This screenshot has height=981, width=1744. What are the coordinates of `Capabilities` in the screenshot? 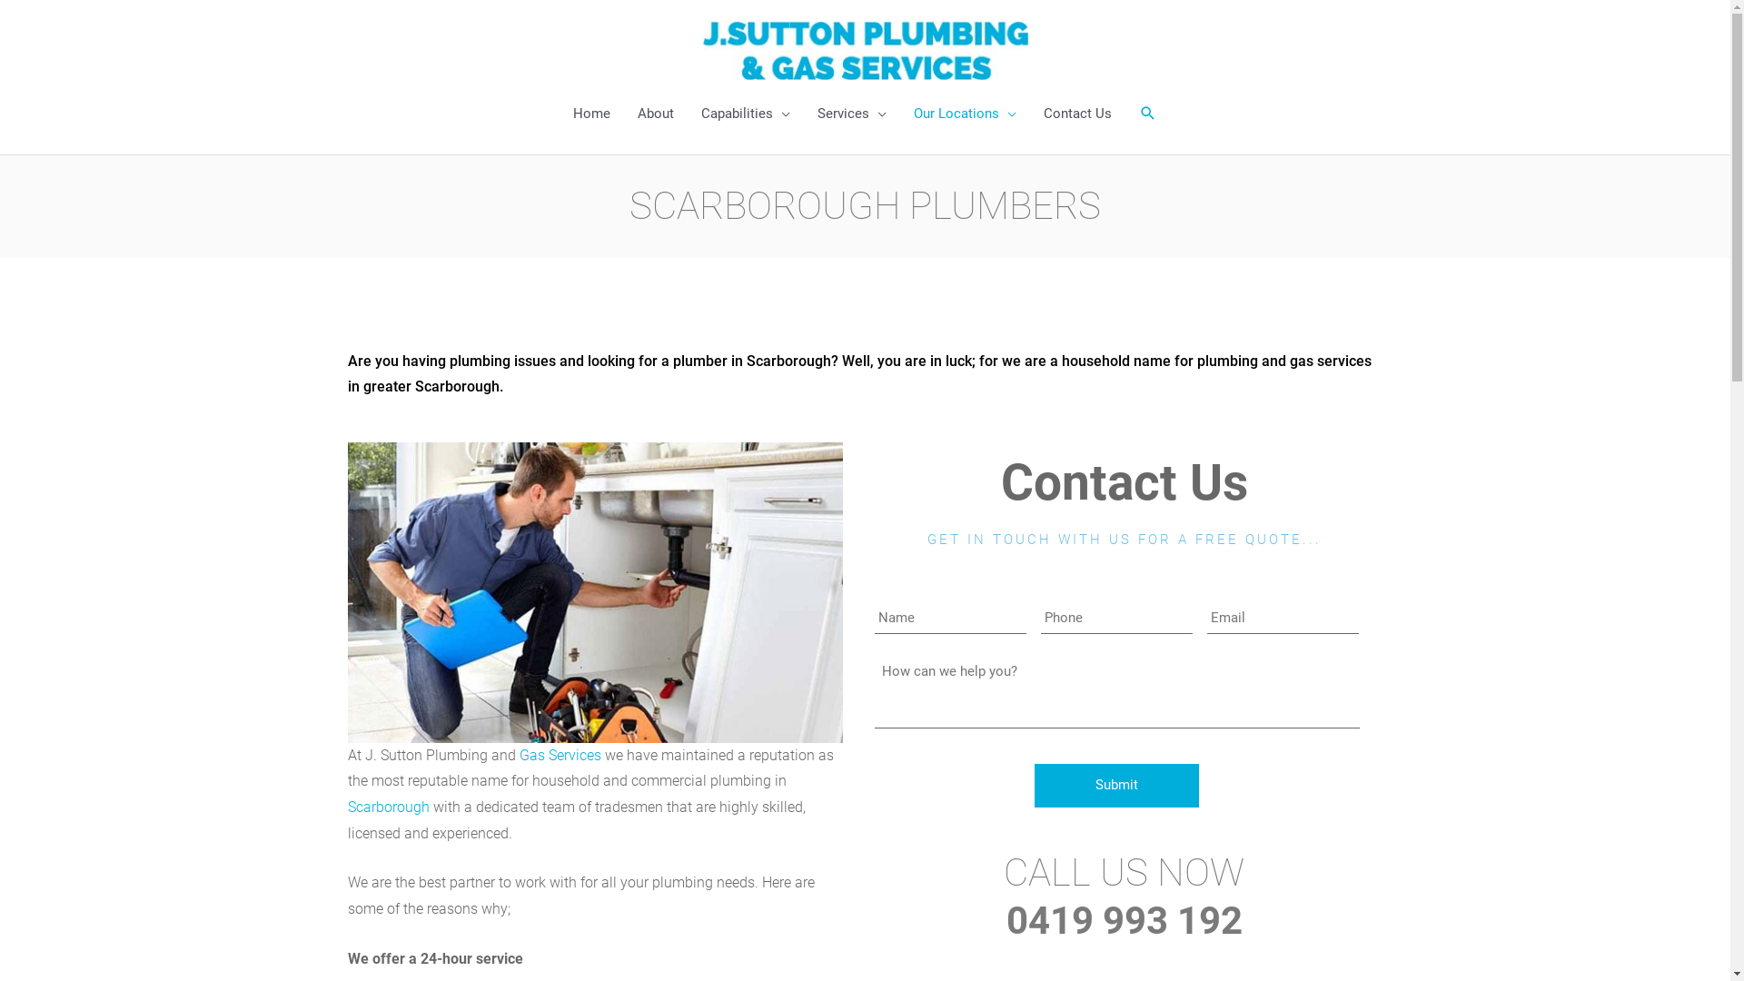 It's located at (746, 114).